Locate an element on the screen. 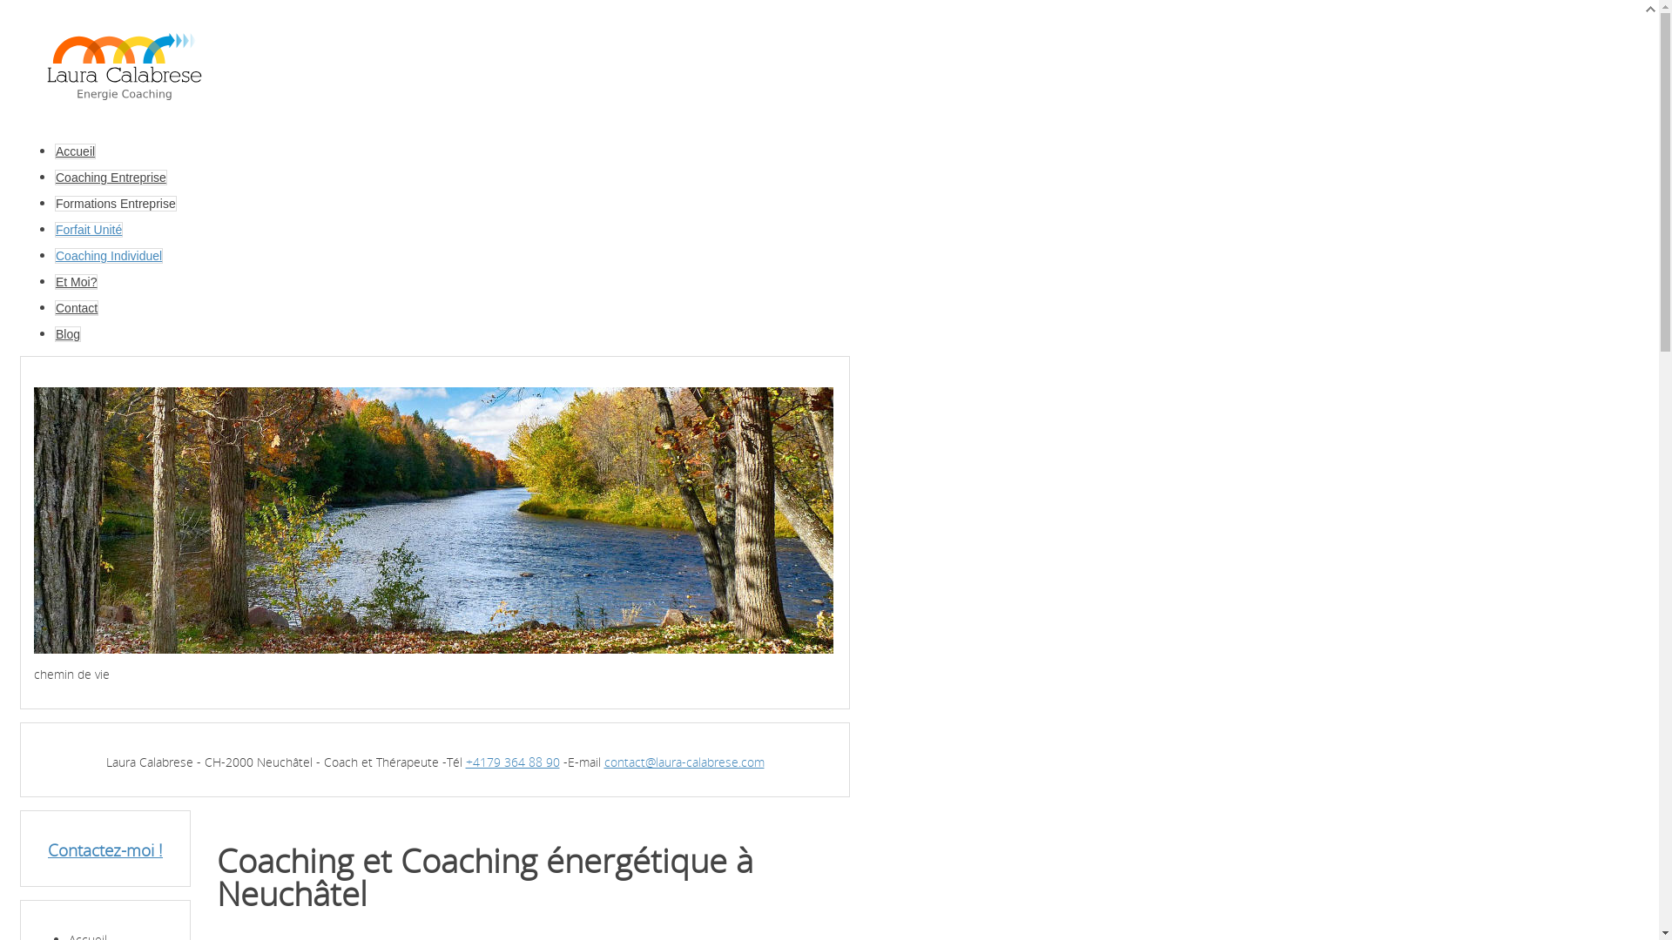  +4179 364 88 90 is located at coordinates (512, 762).